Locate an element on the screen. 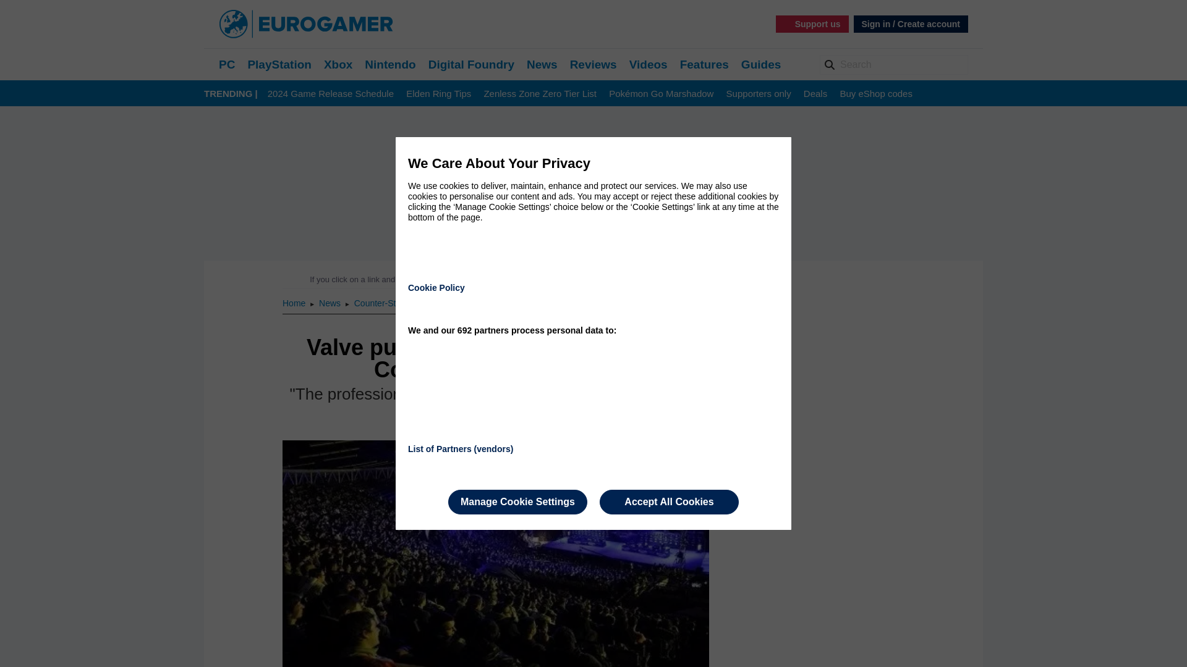 The height and width of the screenshot is (667, 1187). Reviews is located at coordinates (593, 64).